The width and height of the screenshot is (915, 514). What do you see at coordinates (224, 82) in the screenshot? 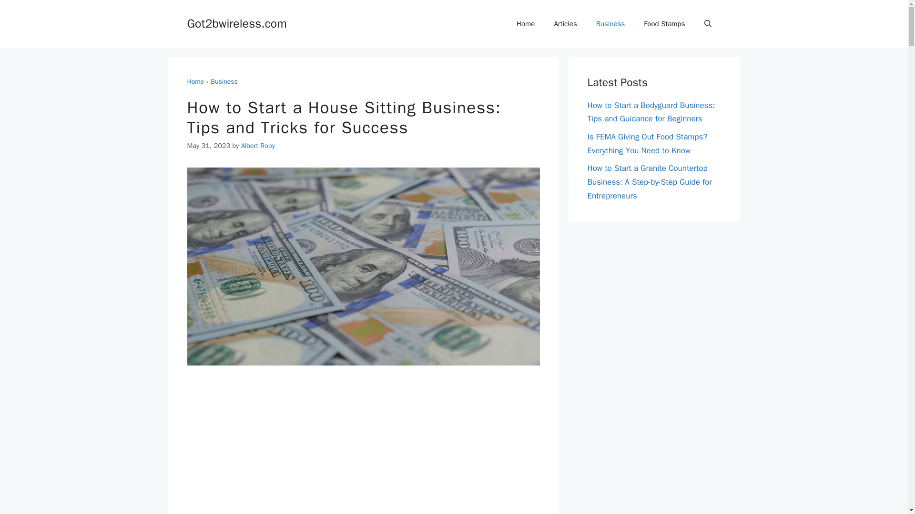
I see `Business` at bounding box center [224, 82].